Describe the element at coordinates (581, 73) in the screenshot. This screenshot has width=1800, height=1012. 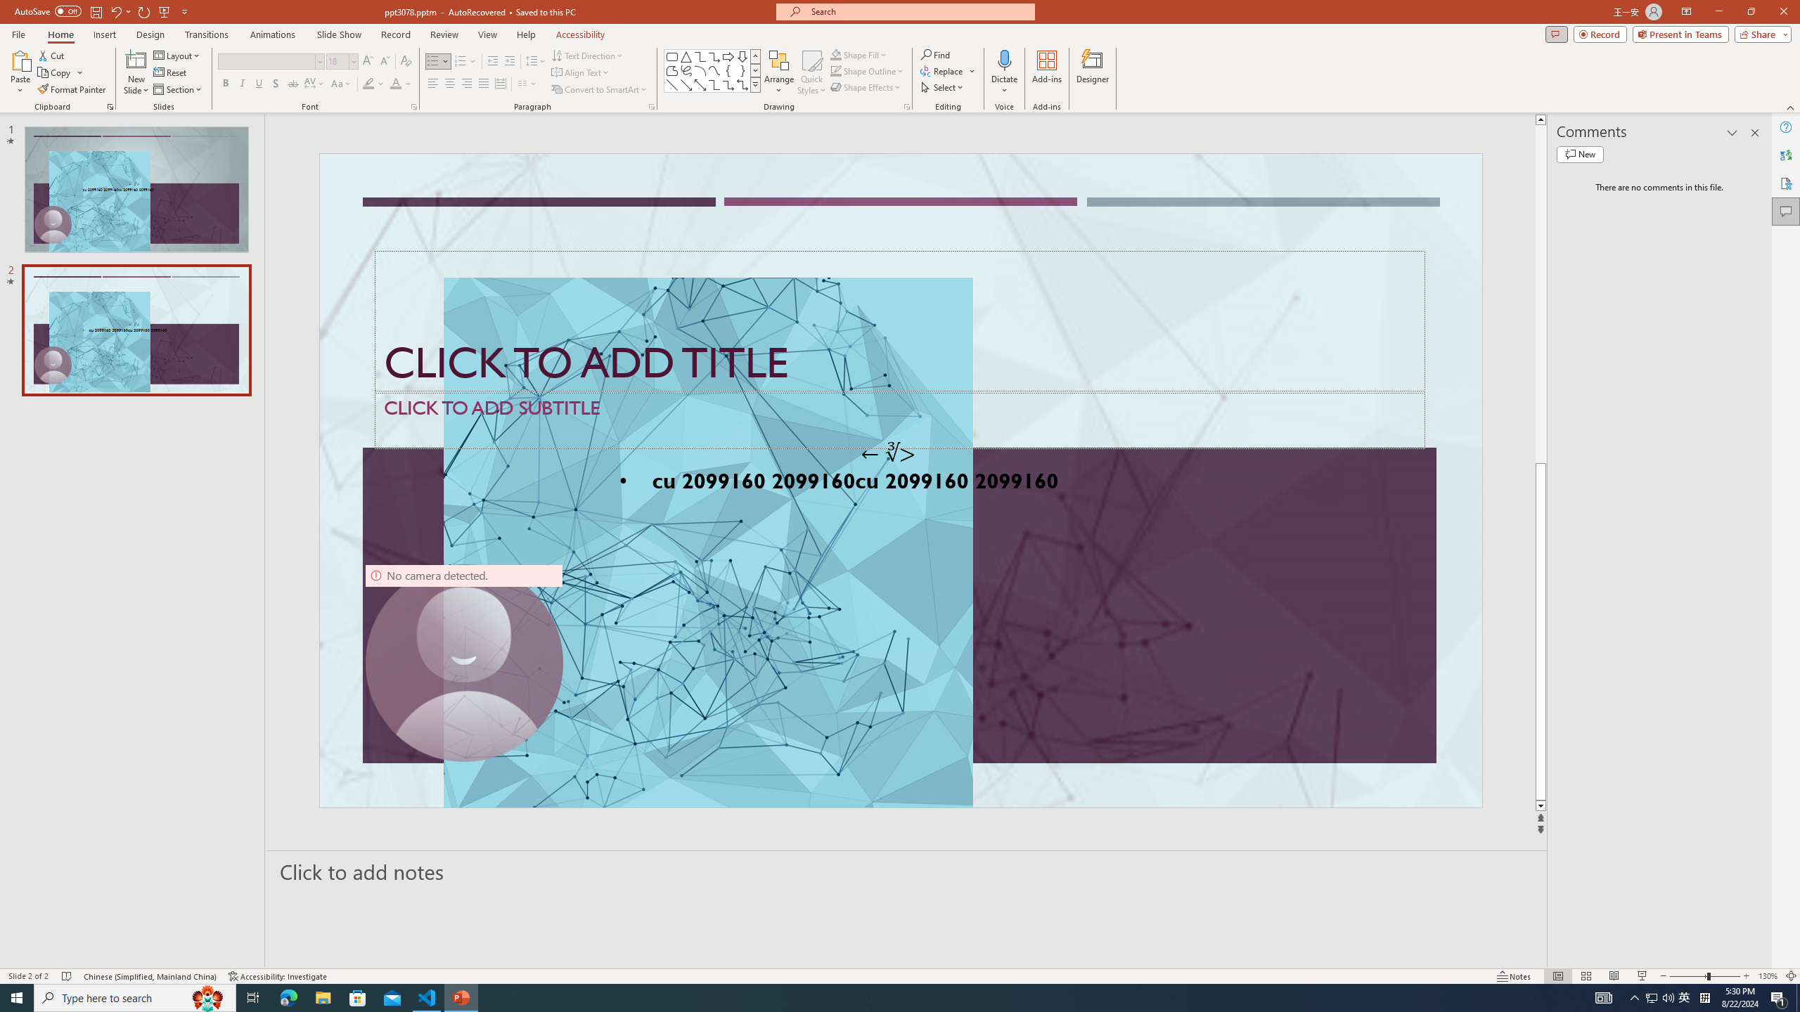
I see `Align Text` at that location.